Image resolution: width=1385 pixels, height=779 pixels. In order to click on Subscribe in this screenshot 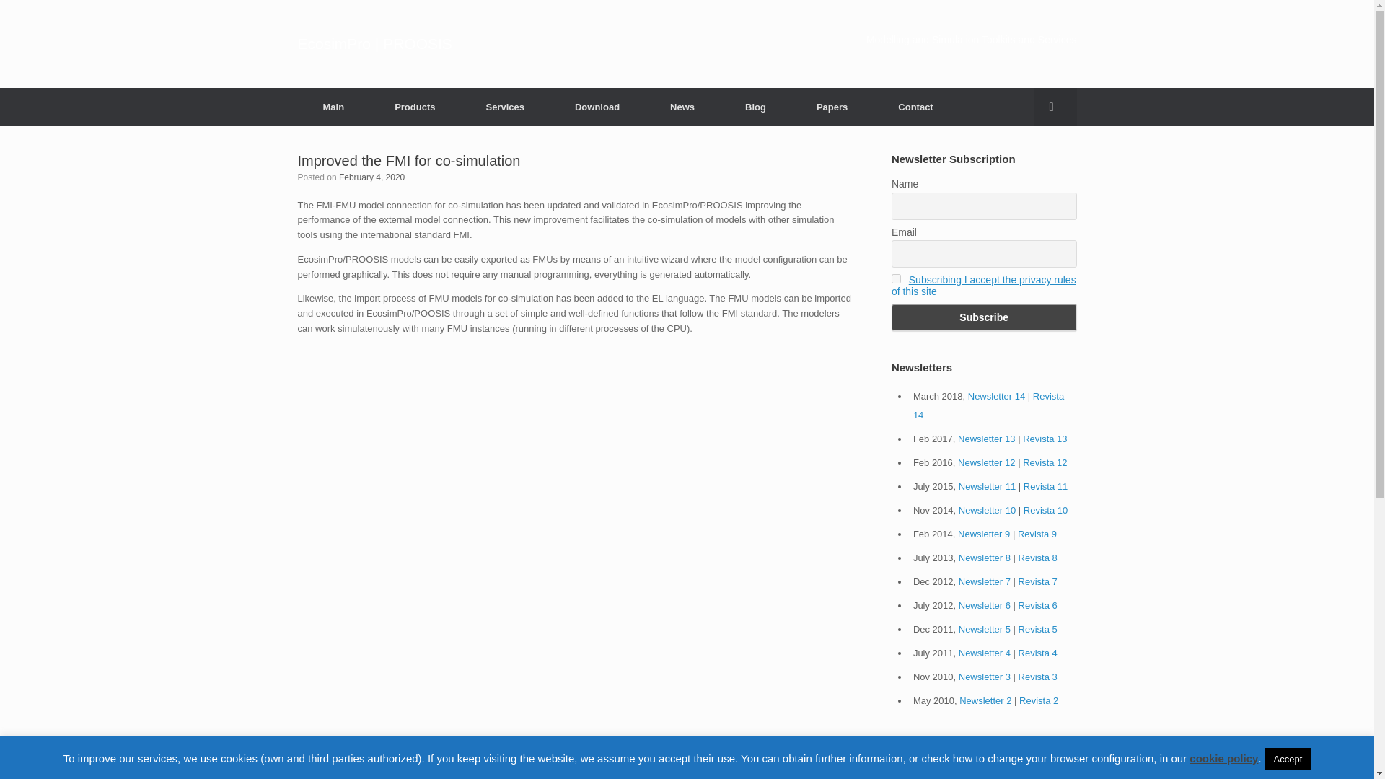, I will do `click(984, 317)`.